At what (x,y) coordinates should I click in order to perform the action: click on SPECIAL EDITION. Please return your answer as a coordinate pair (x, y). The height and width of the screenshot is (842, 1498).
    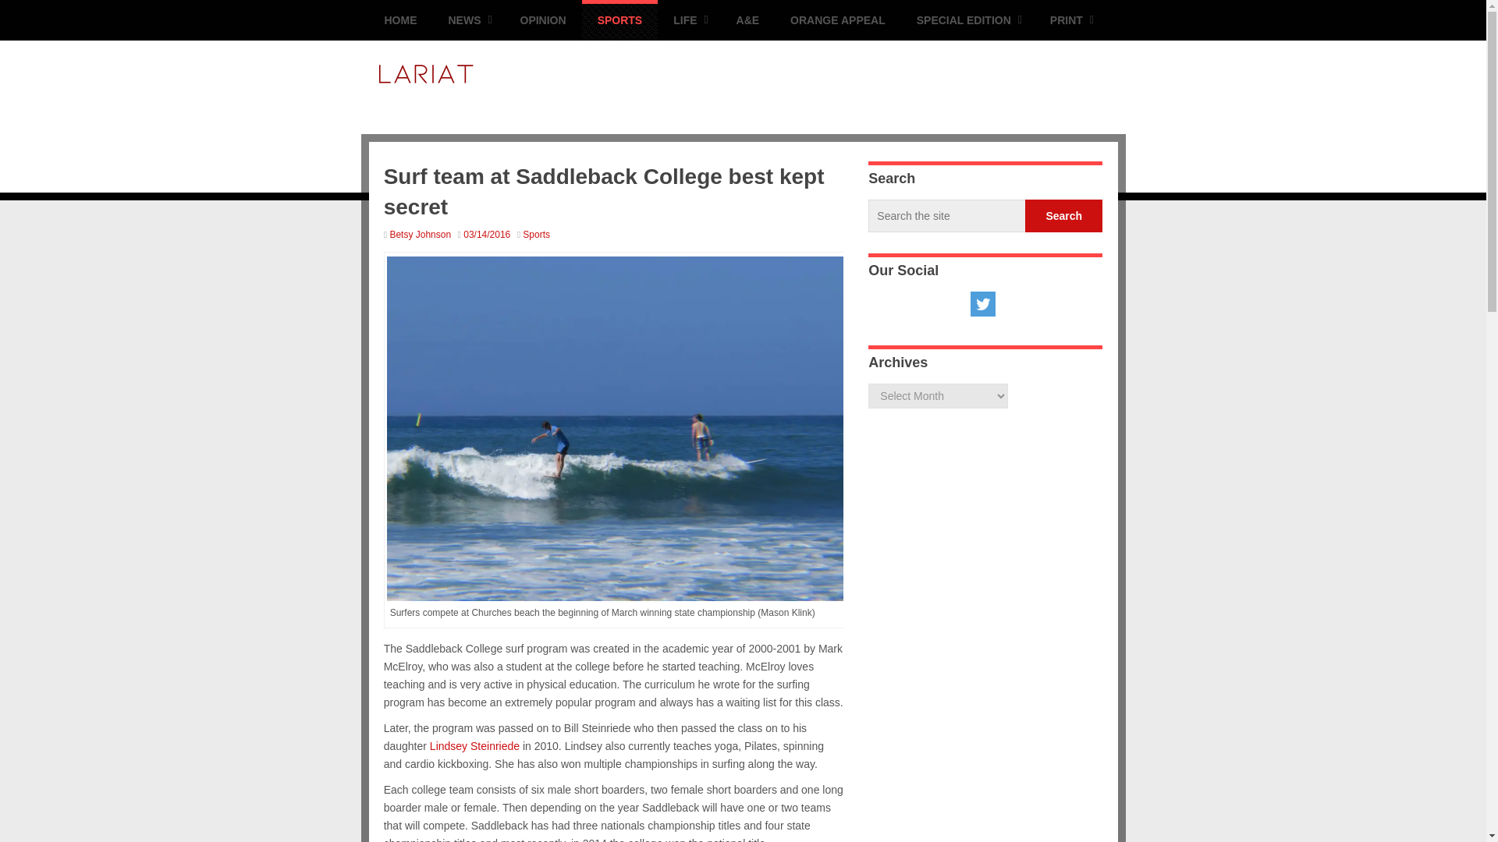
    Looking at the image, I should click on (967, 20).